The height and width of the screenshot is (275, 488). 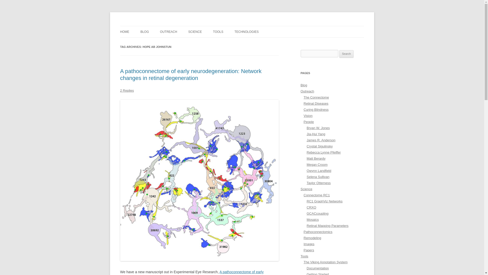 I want to click on Search, so click(x=346, y=54).